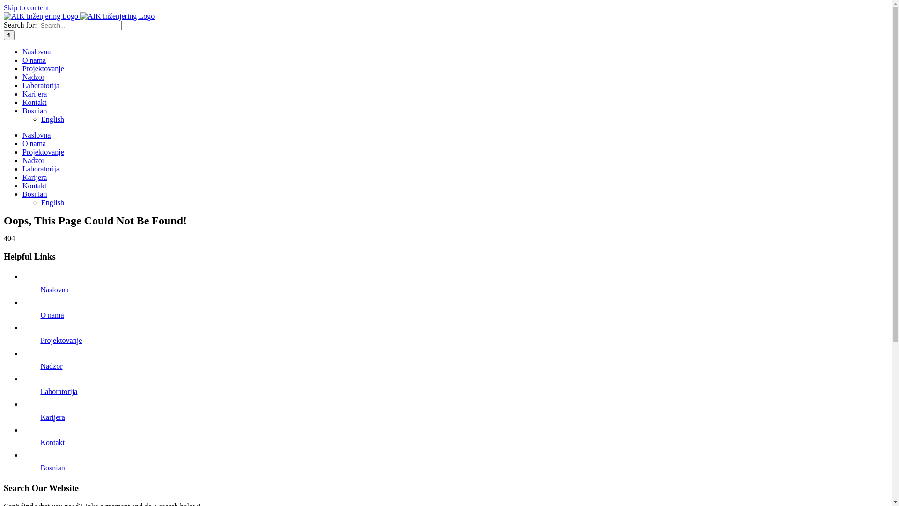 The height and width of the screenshot is (506, 899). I want to click on Kontakt, so click(35, 102).